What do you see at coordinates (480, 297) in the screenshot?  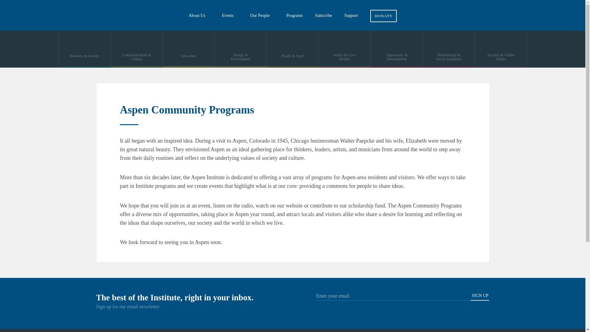 I see `SIGN UP` at bounding box center [480, 297].